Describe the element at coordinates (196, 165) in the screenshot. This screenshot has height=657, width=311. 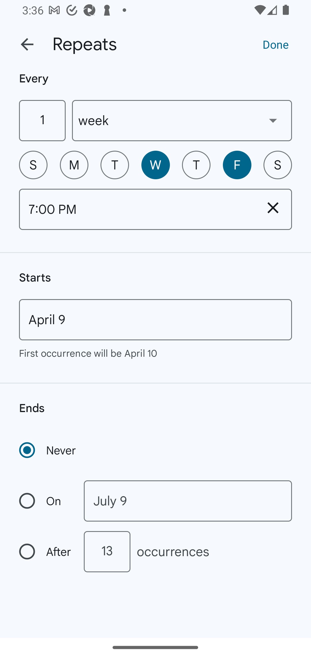
I see `T Thursday` at that location.